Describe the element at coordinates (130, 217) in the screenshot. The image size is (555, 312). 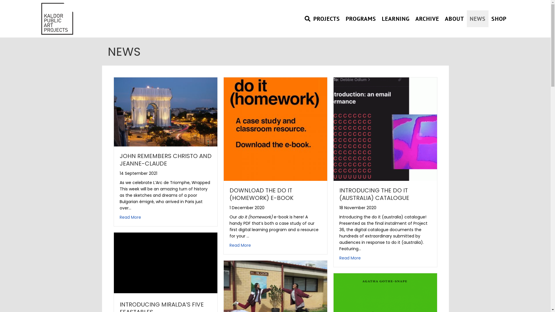
I see `Read More` at that location.